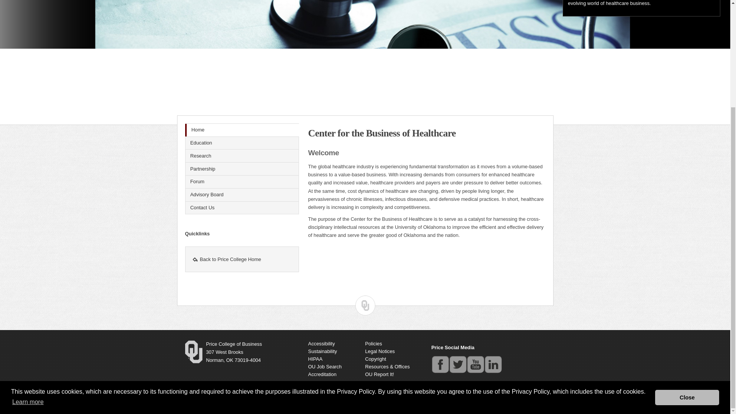 The image size is (736, 414). Describe the element at coordinates (243, 259) in the screenshot. I see `Back to Price College Home` at that location.